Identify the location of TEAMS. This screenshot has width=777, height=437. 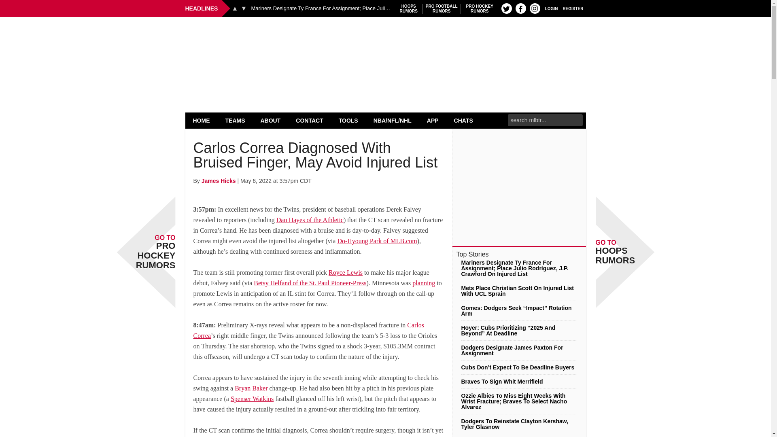
(385, 37).